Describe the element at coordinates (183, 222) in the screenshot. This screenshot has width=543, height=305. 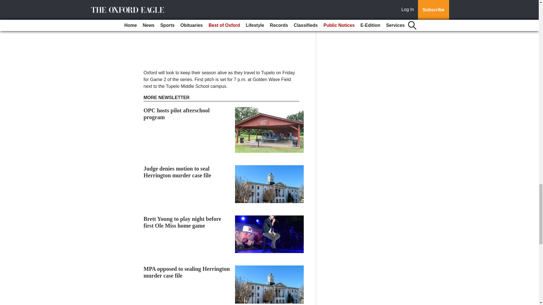
I see `Brett Young to play night before first Ole Miss home game` at that location.